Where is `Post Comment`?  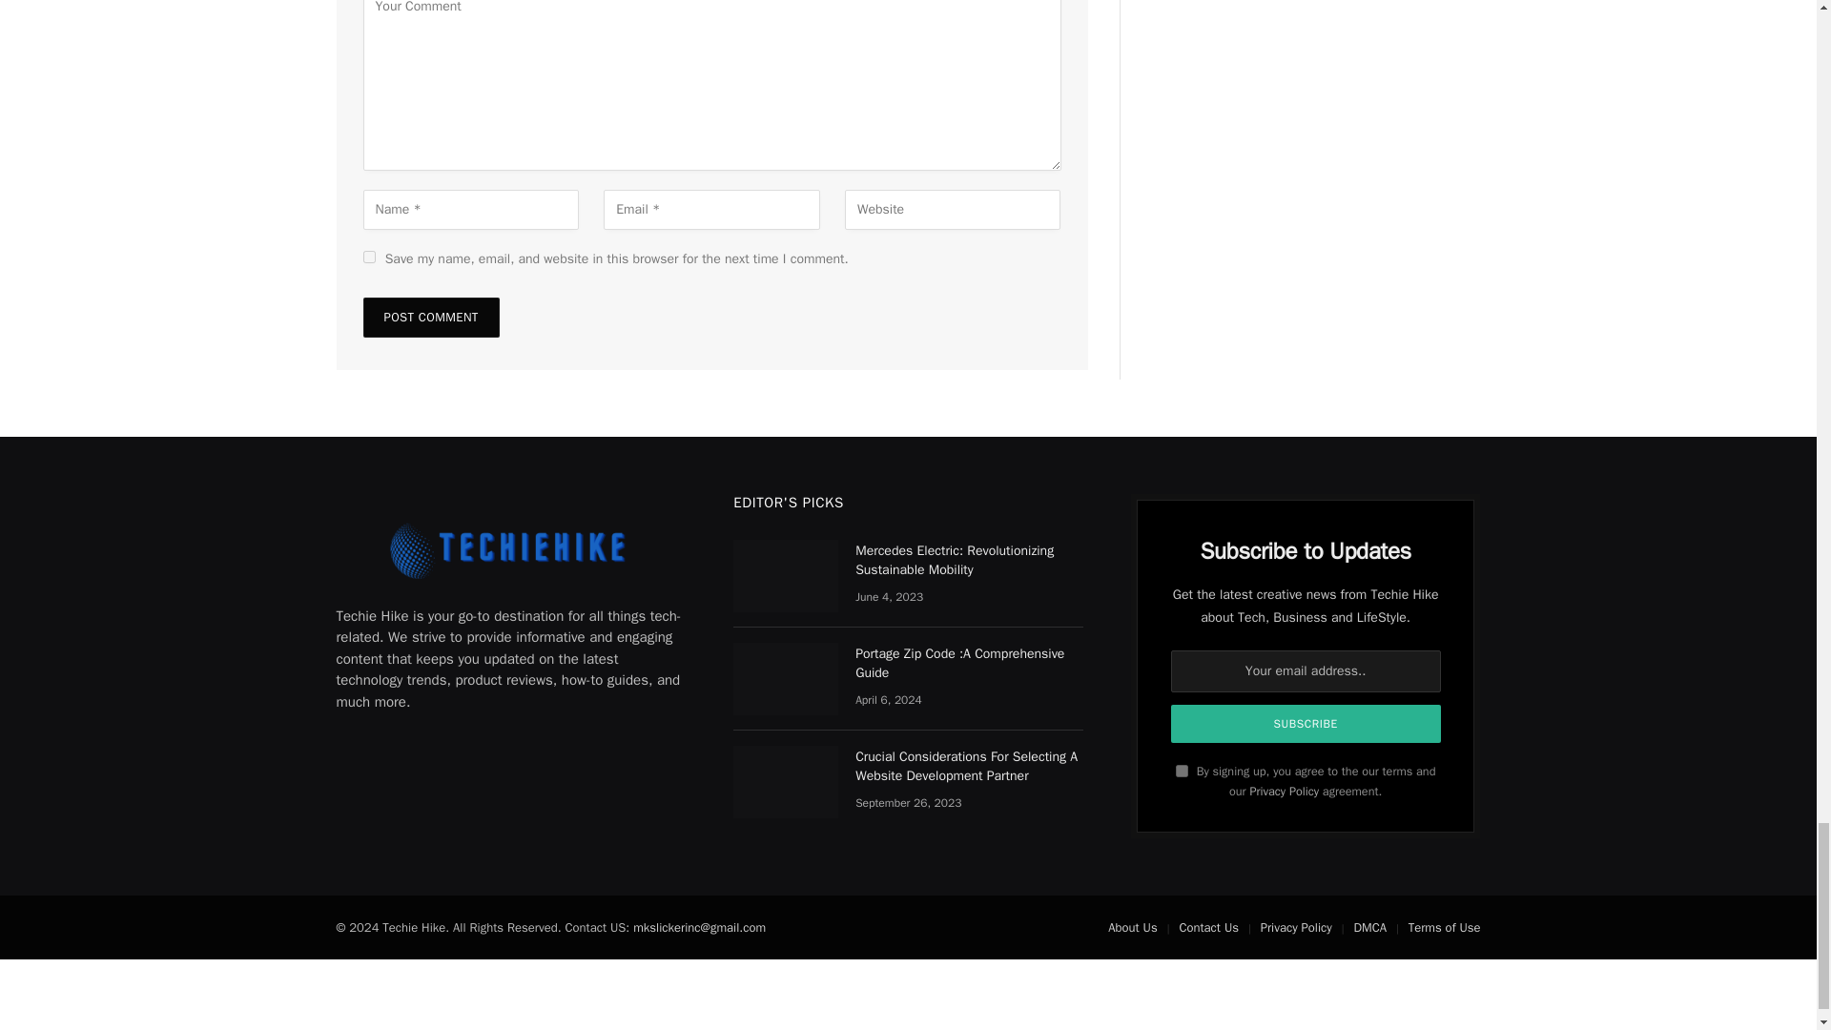 Post Comment is located at coordinates (430, 318).